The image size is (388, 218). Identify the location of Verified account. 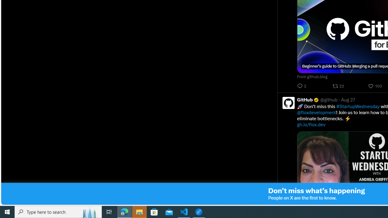
(316, 100).